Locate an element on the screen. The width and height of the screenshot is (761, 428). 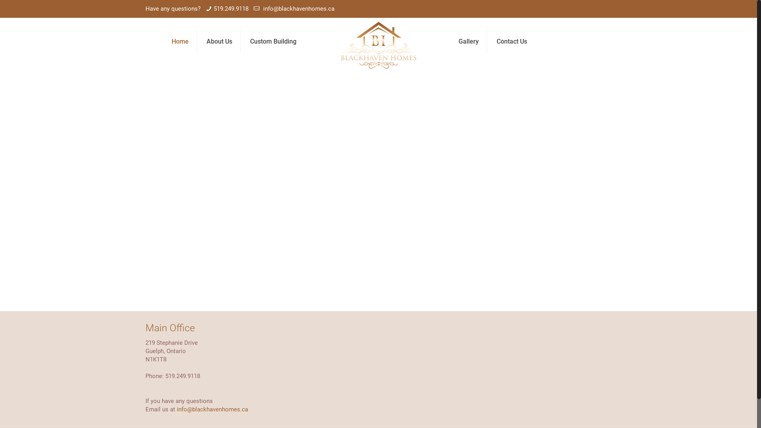
Blackhaven Homes is located at coordinates (379, 46).